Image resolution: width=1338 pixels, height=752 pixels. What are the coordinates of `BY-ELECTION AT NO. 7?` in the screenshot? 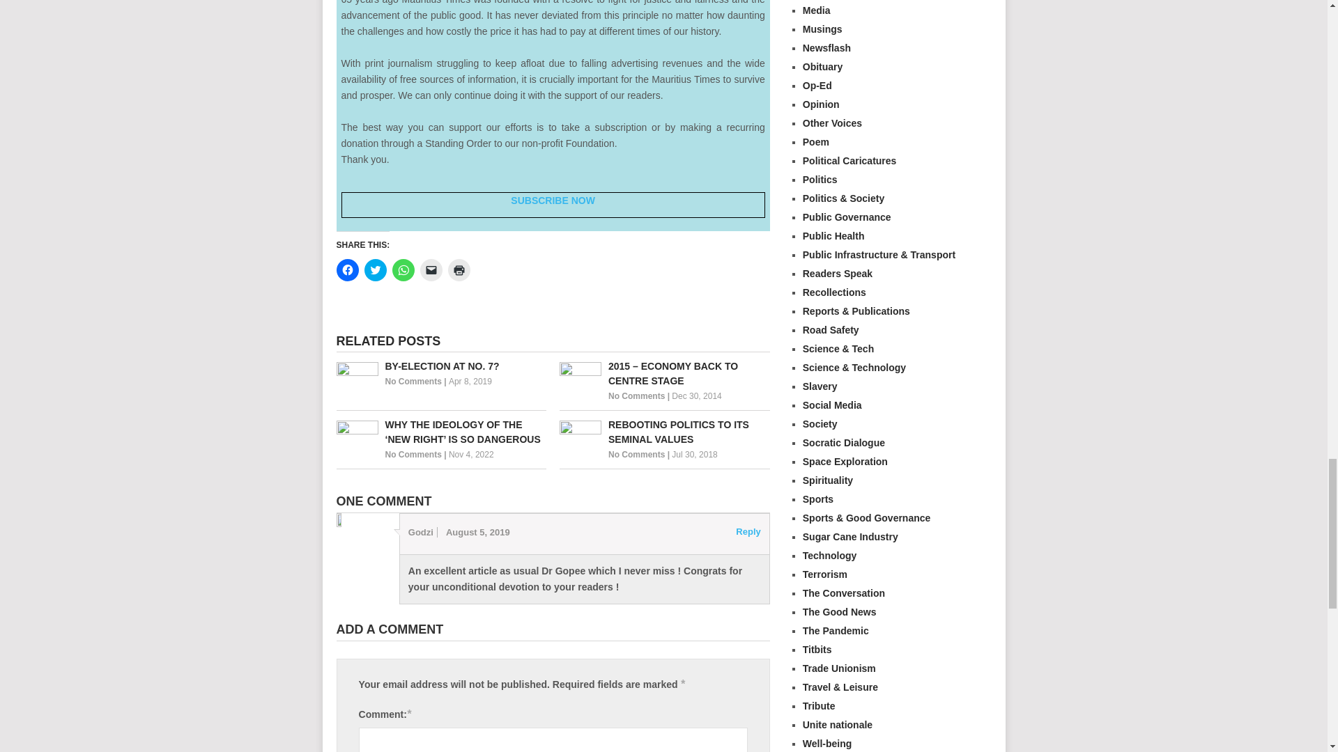 It's located at (440, 366).